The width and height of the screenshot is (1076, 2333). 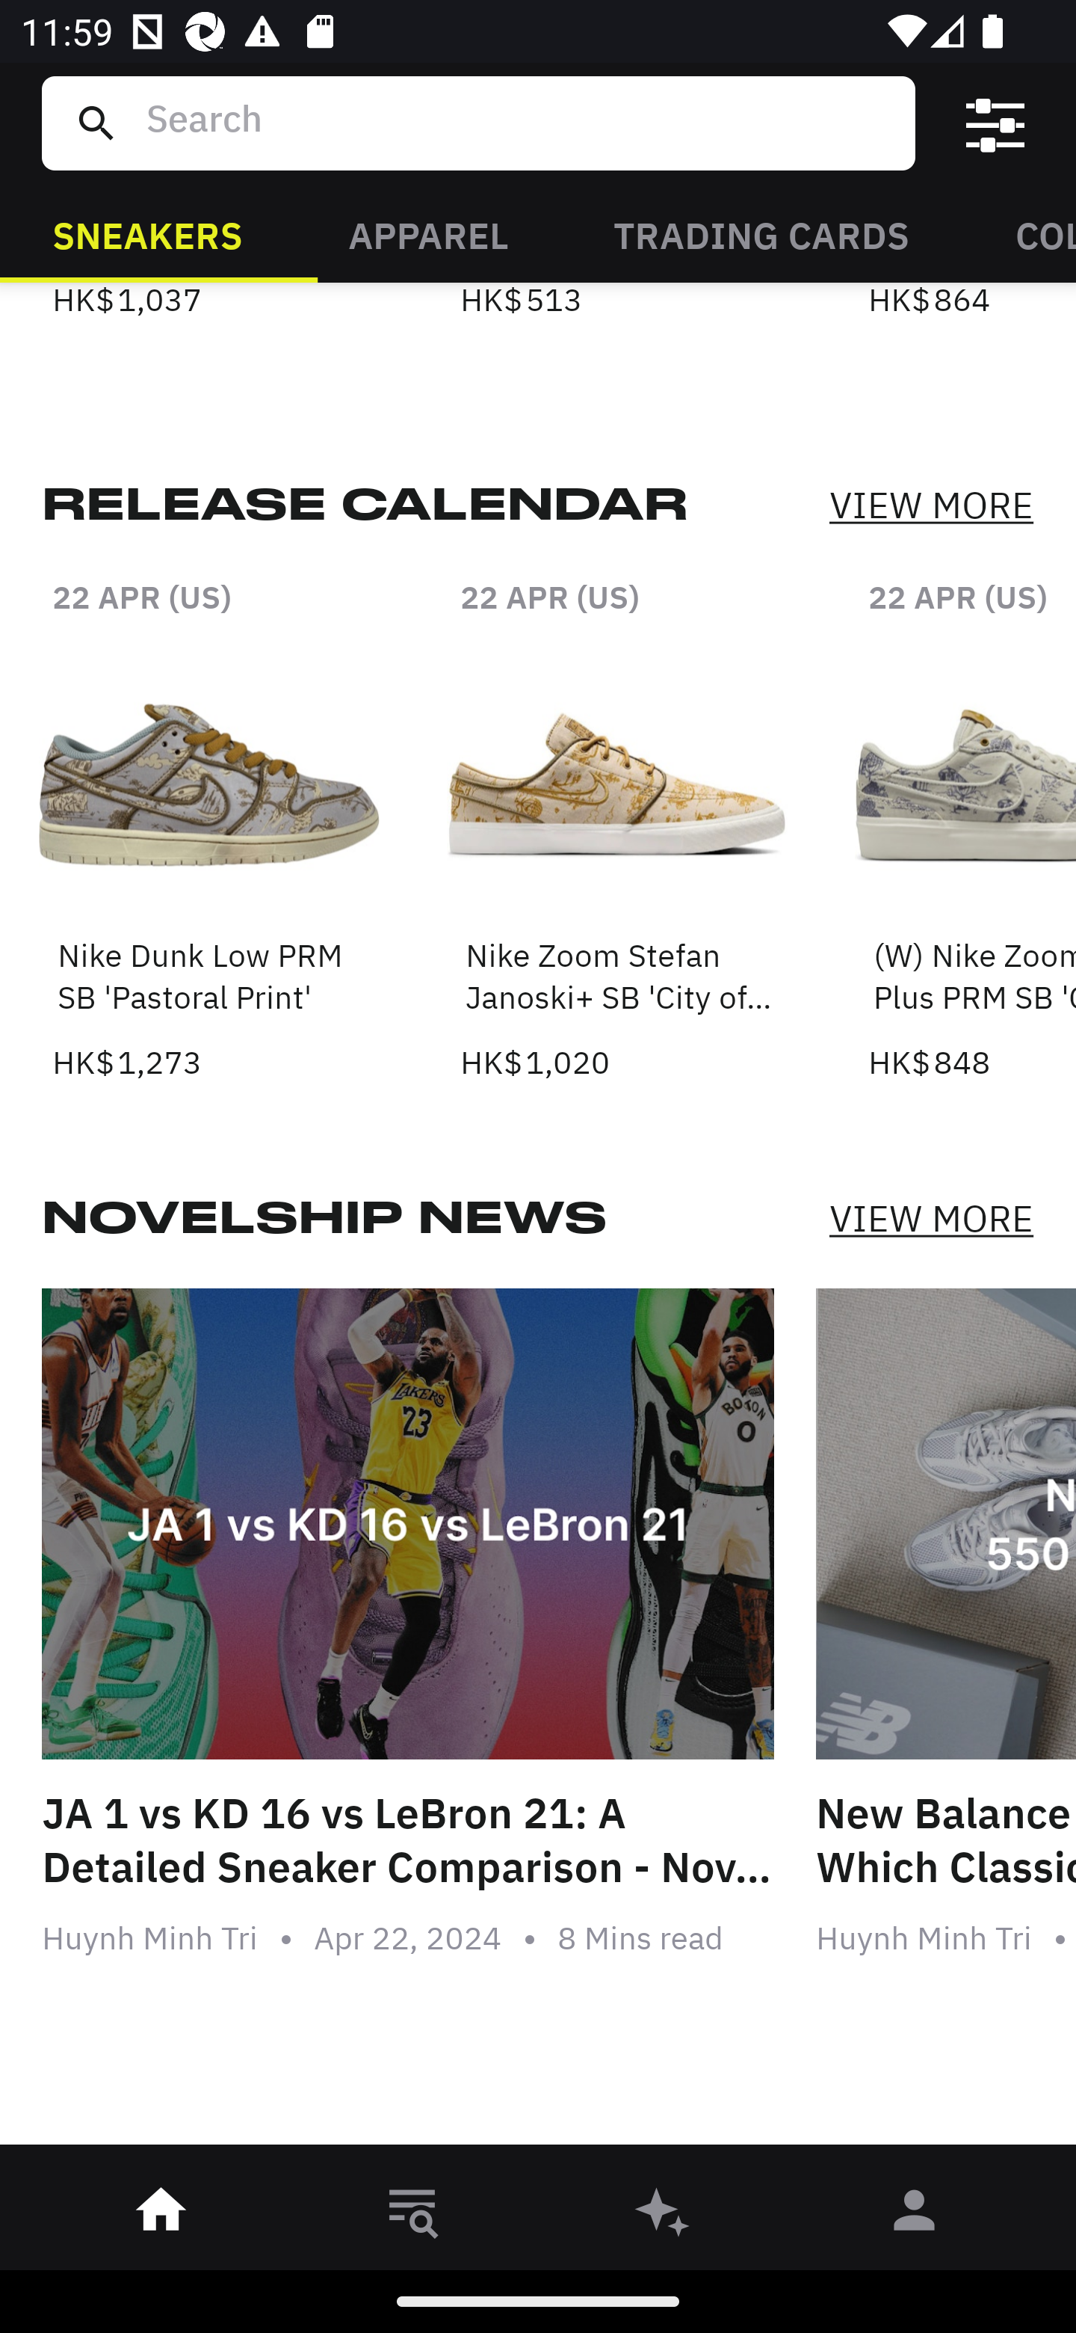 What do you see at coordinates (161, 2215) in the screenshot?
I see `󰋜` at bounding box center [161, 2215].